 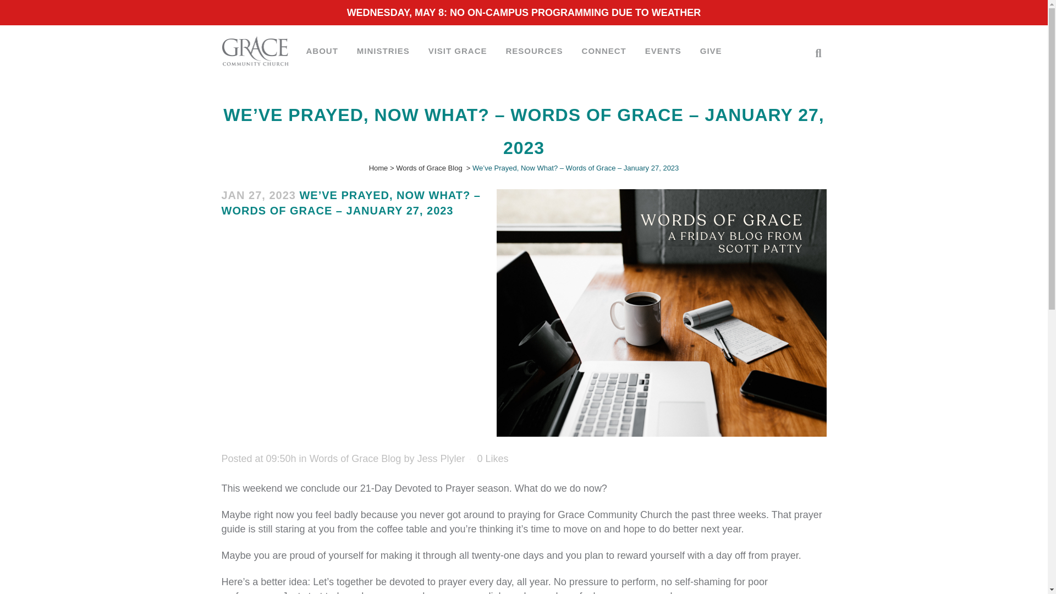 What do you see at coordinates (493, 459) in the screenshot?
I see `Like this` at bounding box center [493, 459].